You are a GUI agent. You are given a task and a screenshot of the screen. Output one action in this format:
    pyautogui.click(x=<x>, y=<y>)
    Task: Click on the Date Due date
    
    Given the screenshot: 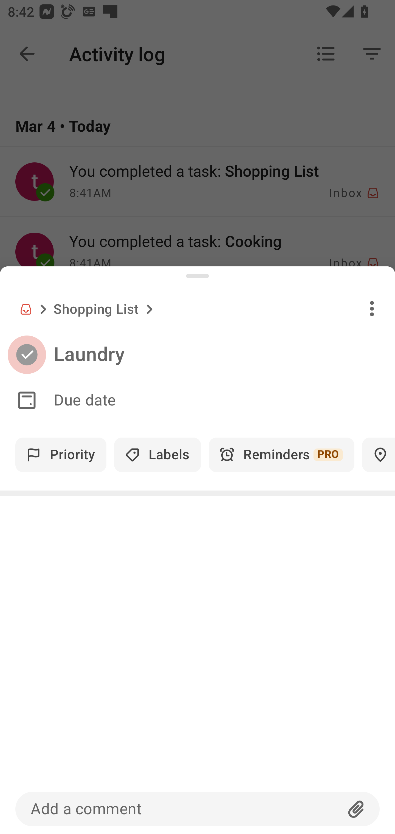 What is the action you would take?
    pyautogui.click(x=198, y=400)
    